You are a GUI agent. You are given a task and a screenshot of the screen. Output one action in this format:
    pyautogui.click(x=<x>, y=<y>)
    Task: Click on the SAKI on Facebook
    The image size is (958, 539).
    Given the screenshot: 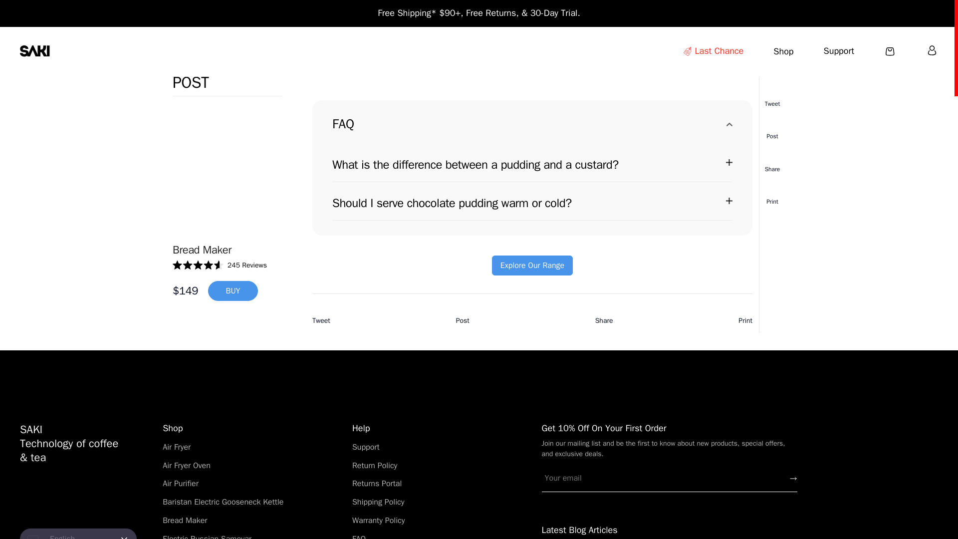 What is the action you would take?
    pyautogui.click(x=26, y=496)
    